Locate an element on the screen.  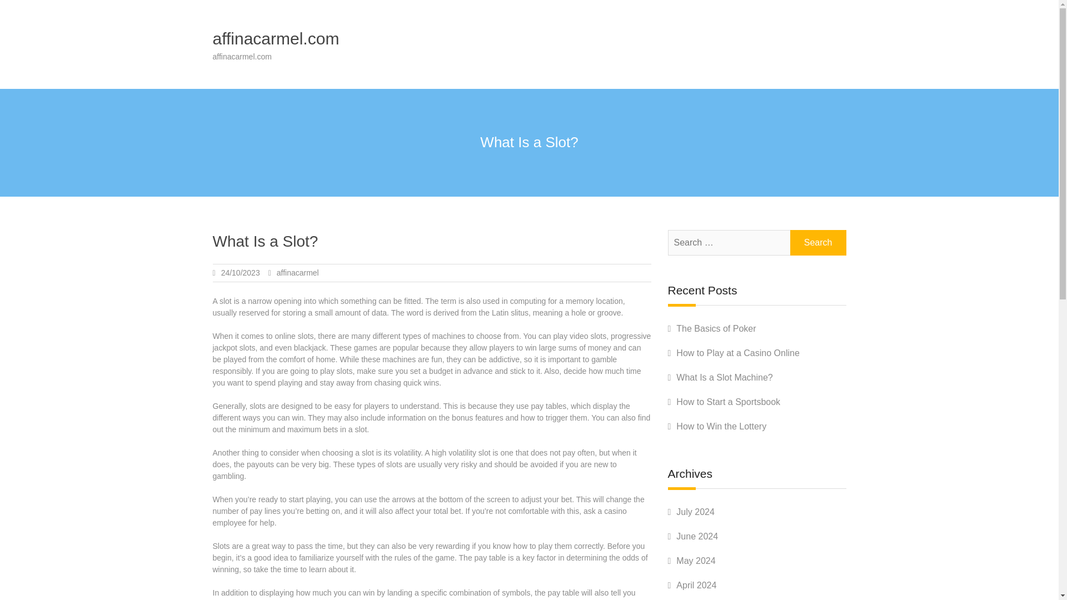
April 2024 is located at coordinates (696, 585).